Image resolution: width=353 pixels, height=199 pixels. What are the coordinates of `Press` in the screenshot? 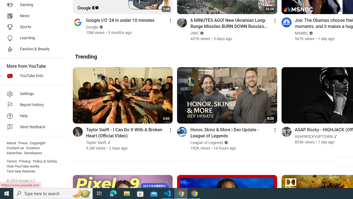 It's located at (23, 143).